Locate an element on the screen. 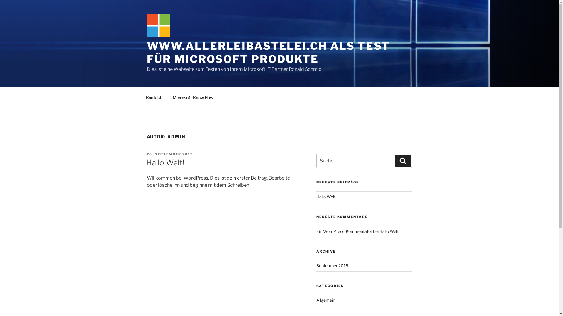  September 2019 is located at coordinates (333, 266).